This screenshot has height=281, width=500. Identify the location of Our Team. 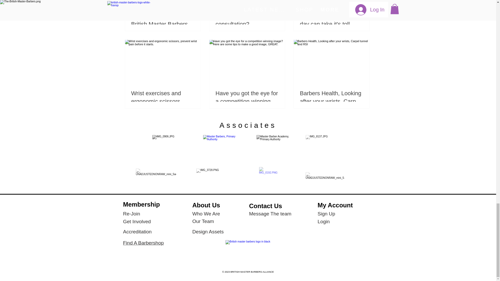
(203, 221).